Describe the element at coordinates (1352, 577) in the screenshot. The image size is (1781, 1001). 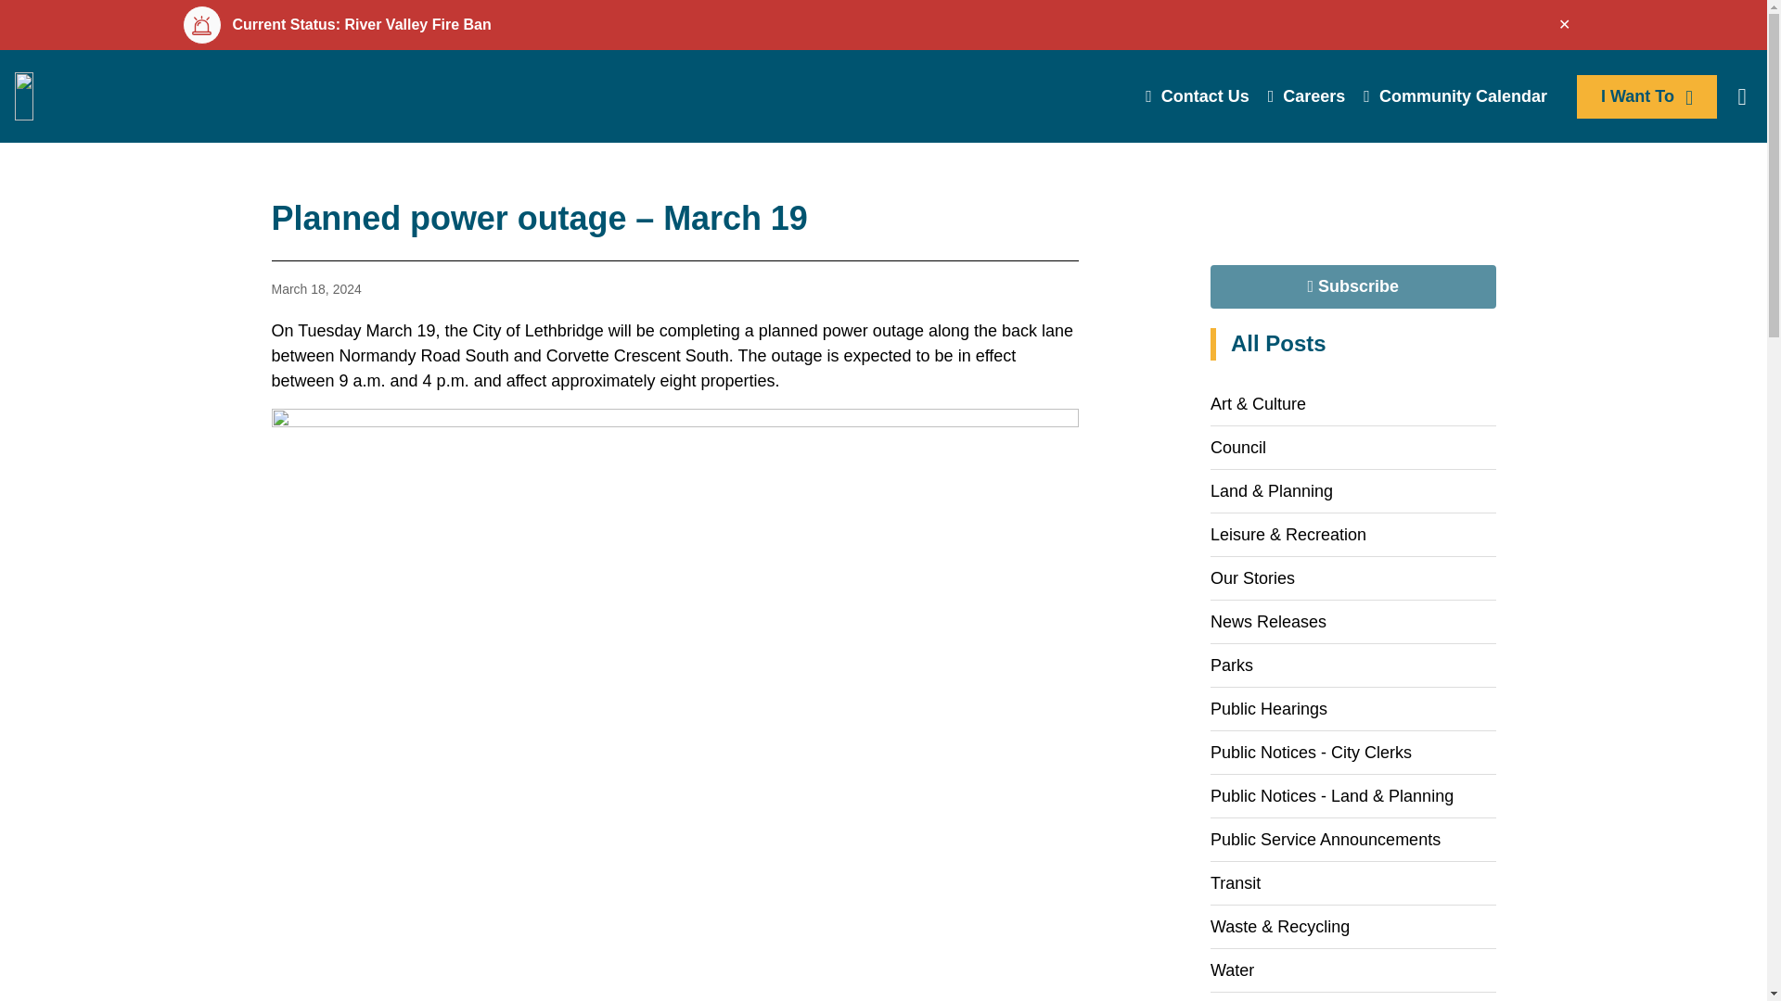
I see `Our Stories` at that location.